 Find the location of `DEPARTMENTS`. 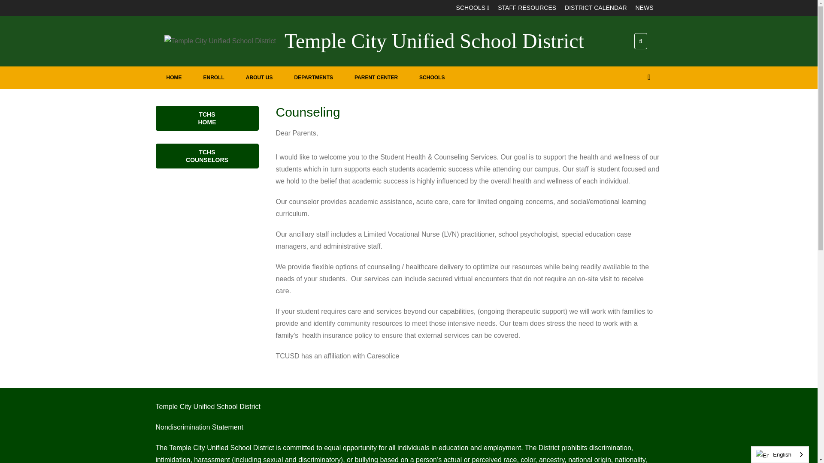

DEPARTMENTS is located at coordinates (313, 78).